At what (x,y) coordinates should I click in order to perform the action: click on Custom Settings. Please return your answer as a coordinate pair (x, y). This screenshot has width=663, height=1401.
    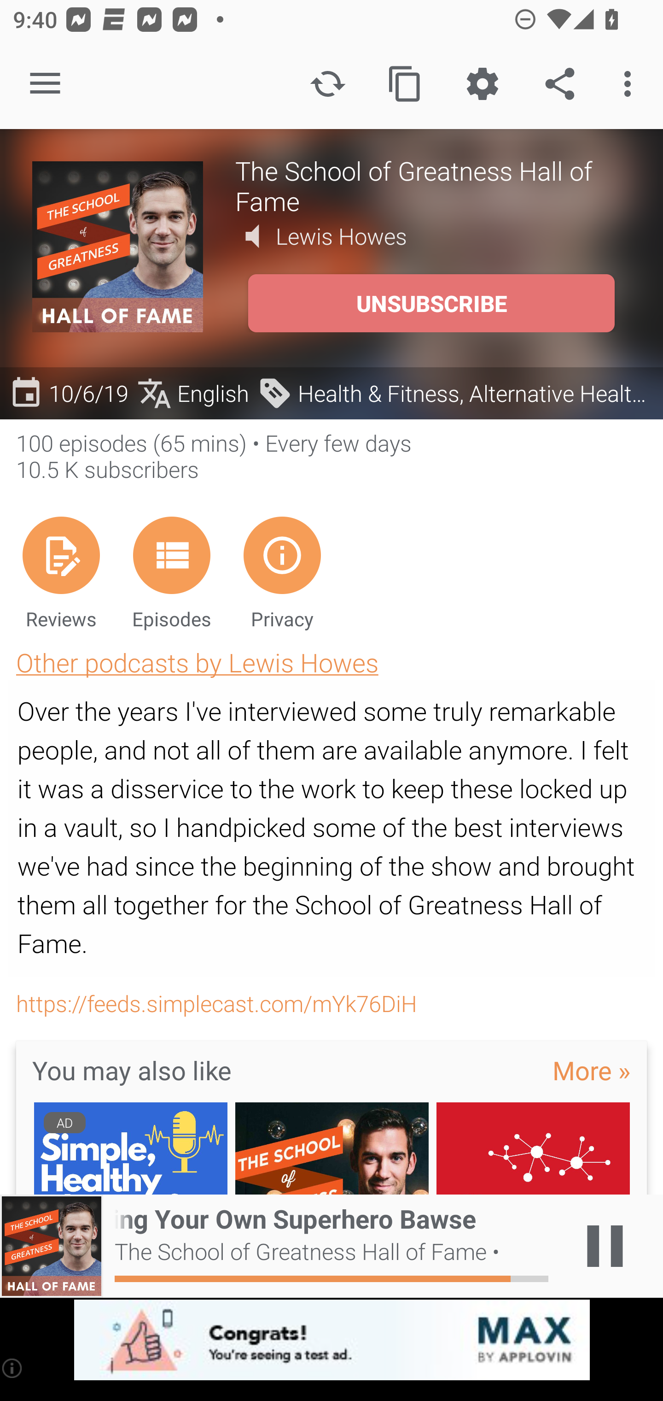
    Looking at the image, I should click on (482, 84).